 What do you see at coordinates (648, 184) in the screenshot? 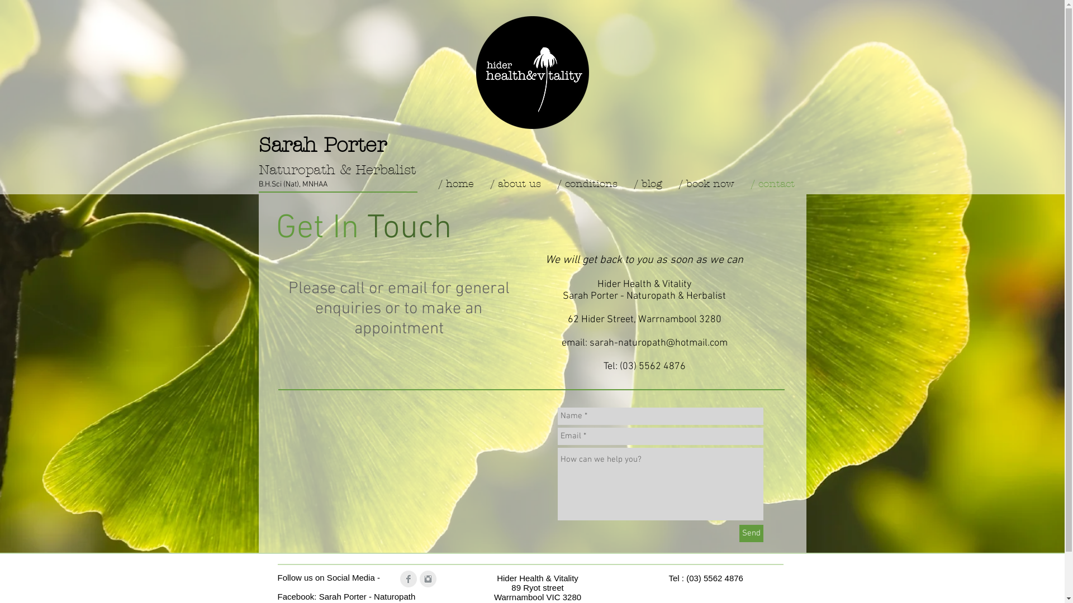
I see `/ blog` at bounding box center [648, 184].